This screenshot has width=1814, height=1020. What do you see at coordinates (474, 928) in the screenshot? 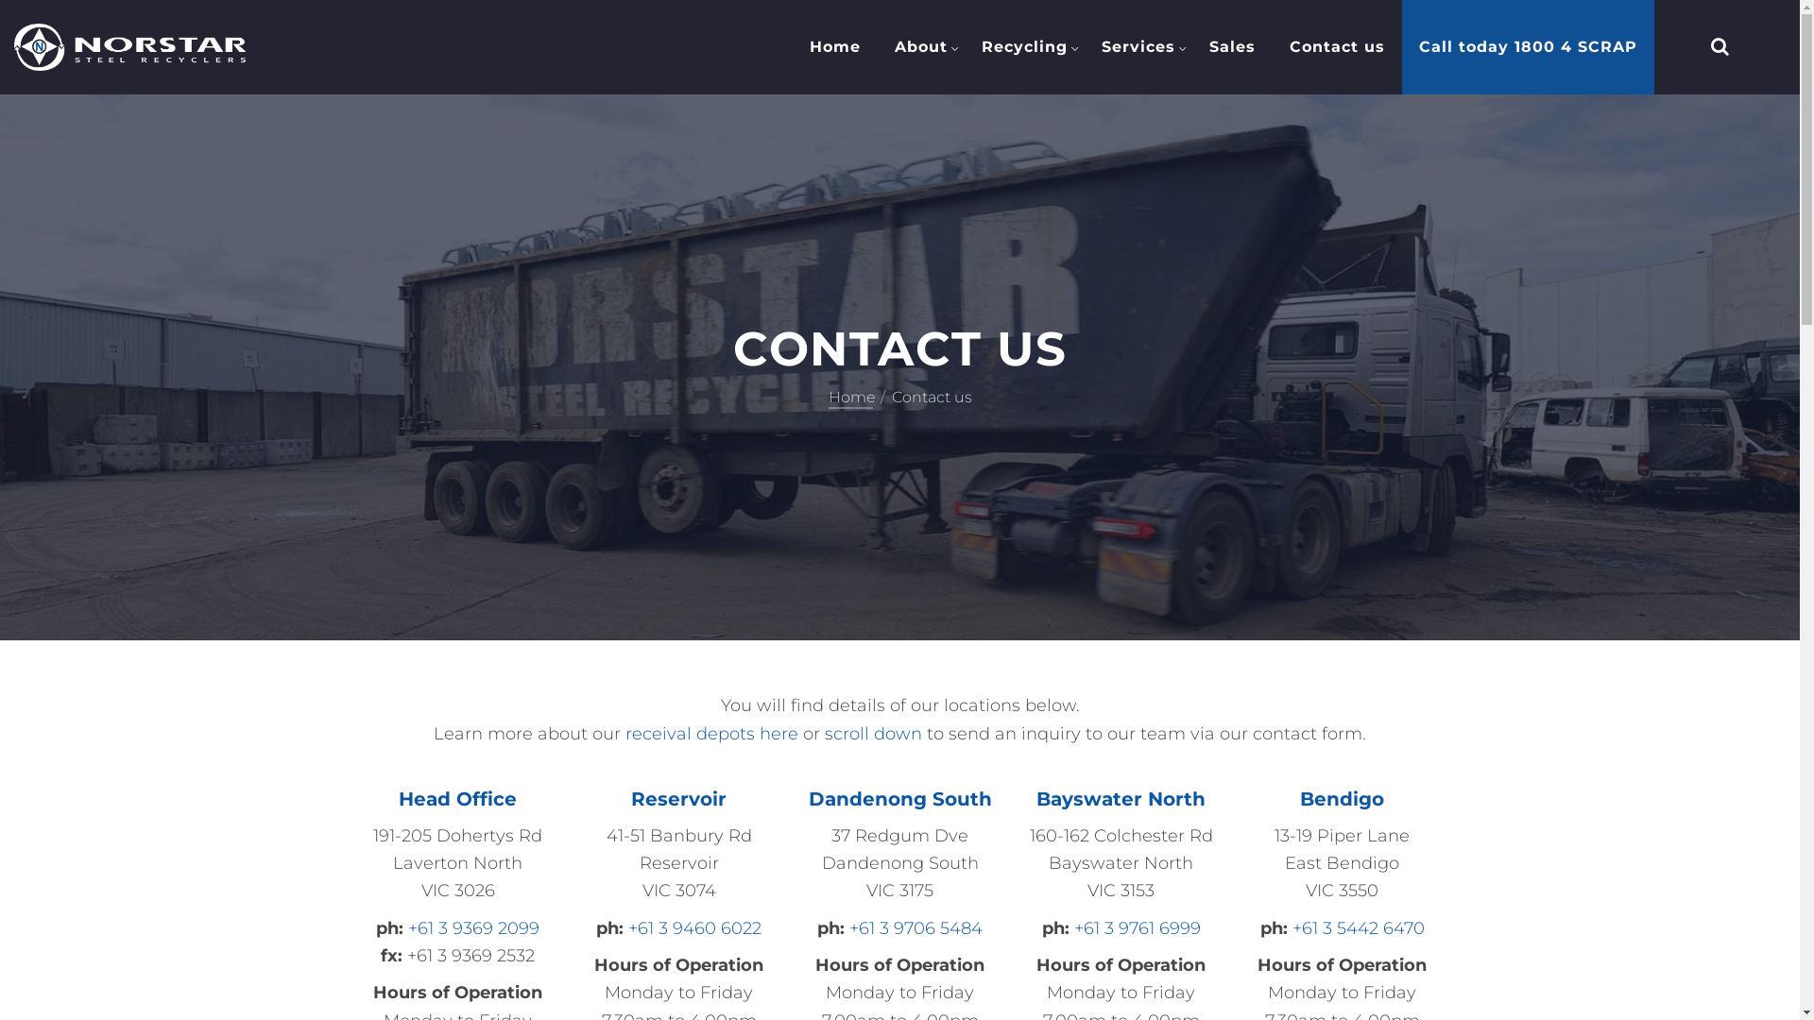
I see `+61 3 9369 2099` at bounding box center [474, 928].